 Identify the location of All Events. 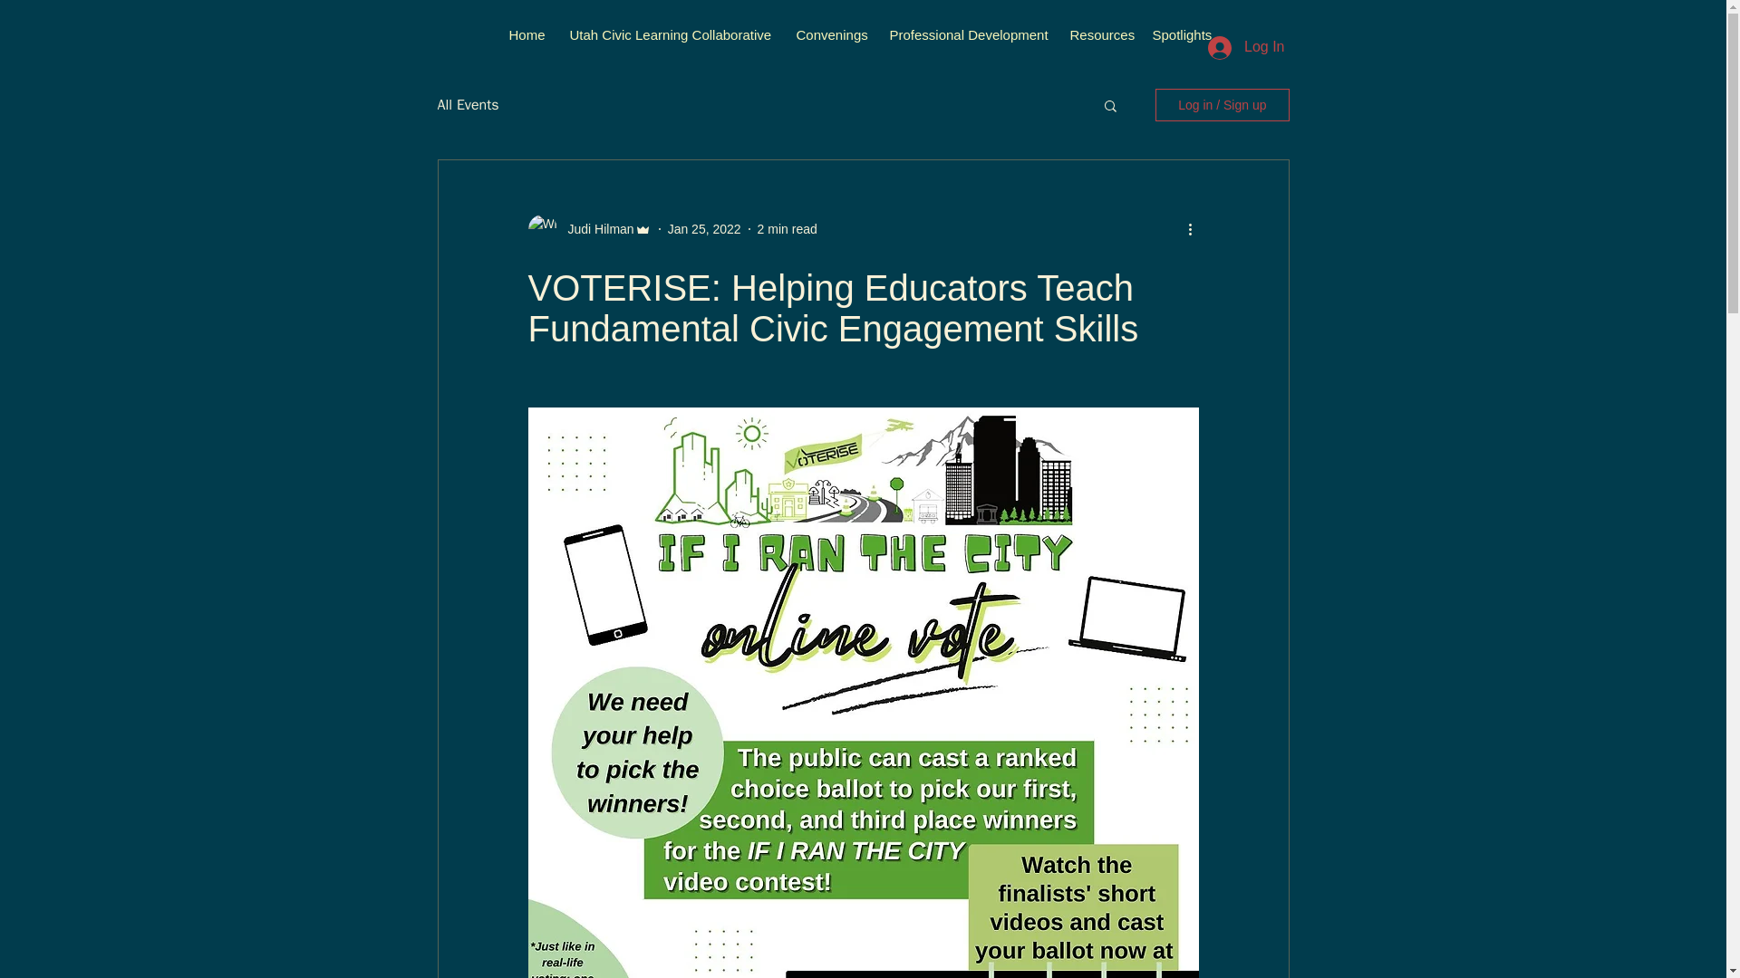
(467, 105).